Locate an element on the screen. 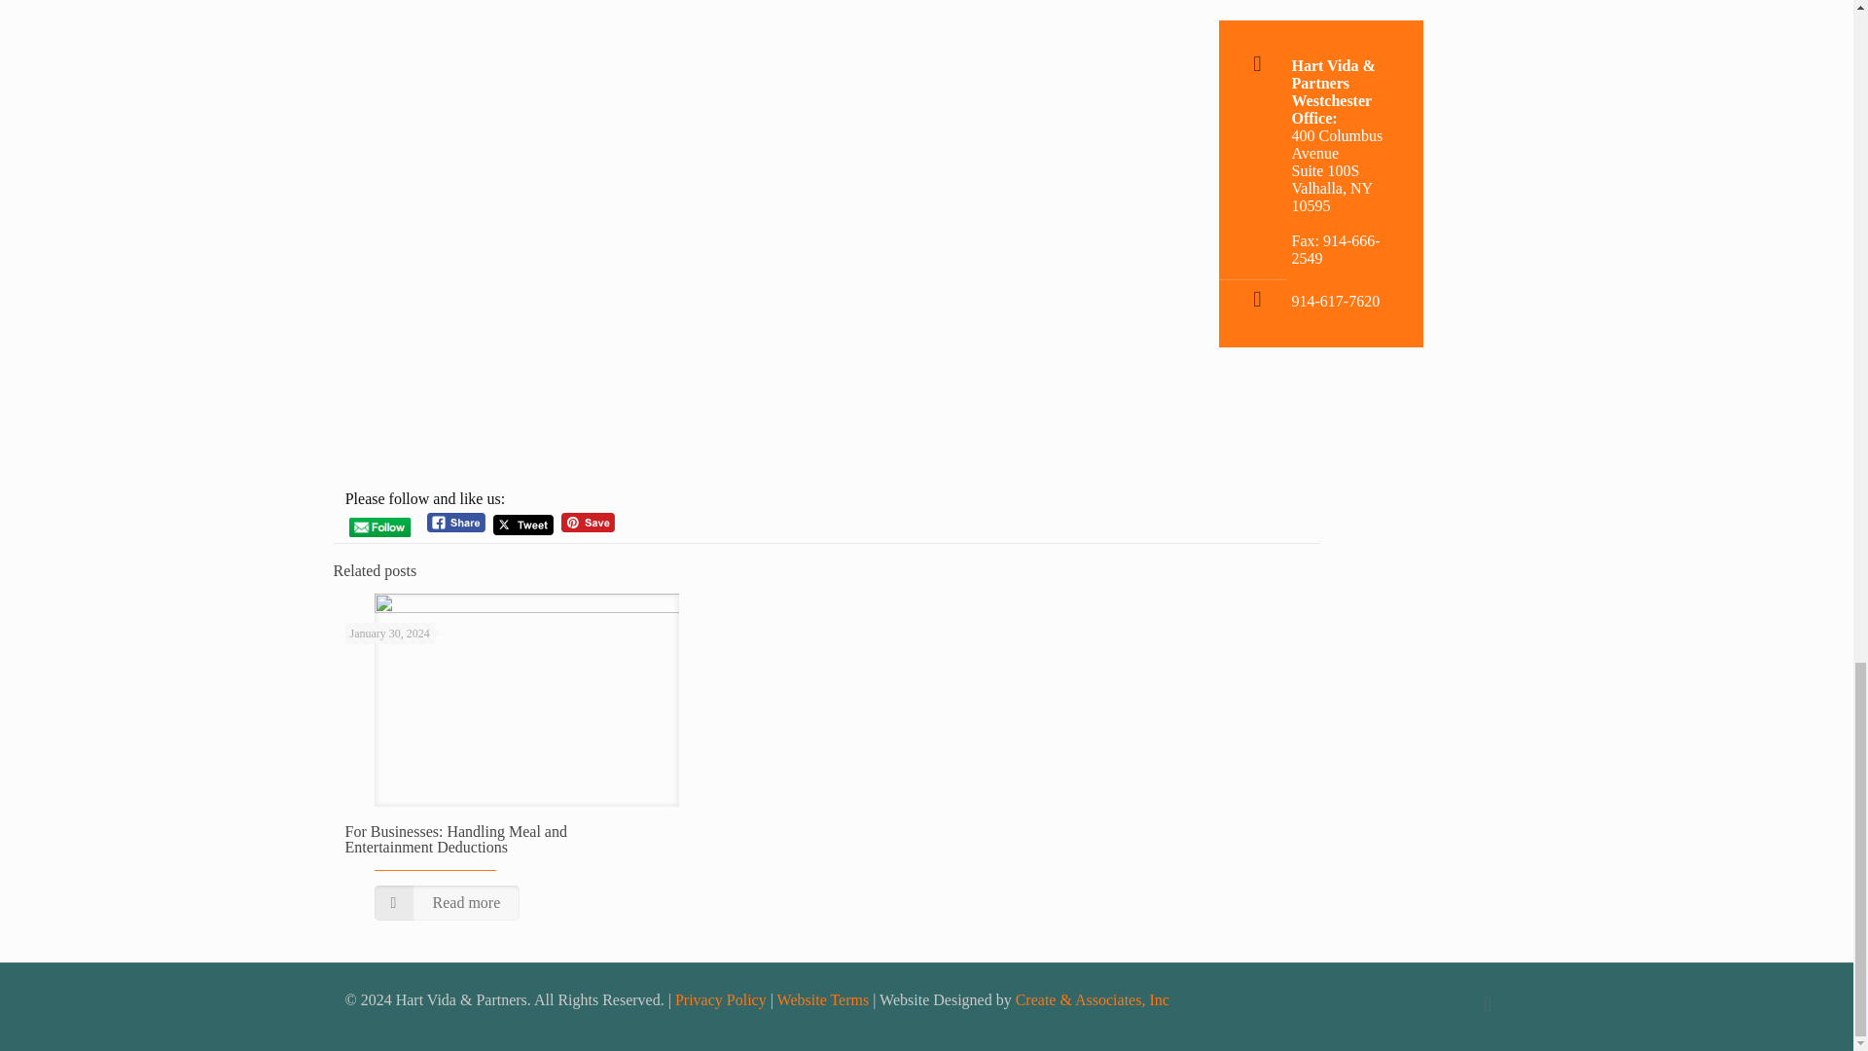  914-617-7620 is located at coordinates (1336, 301).